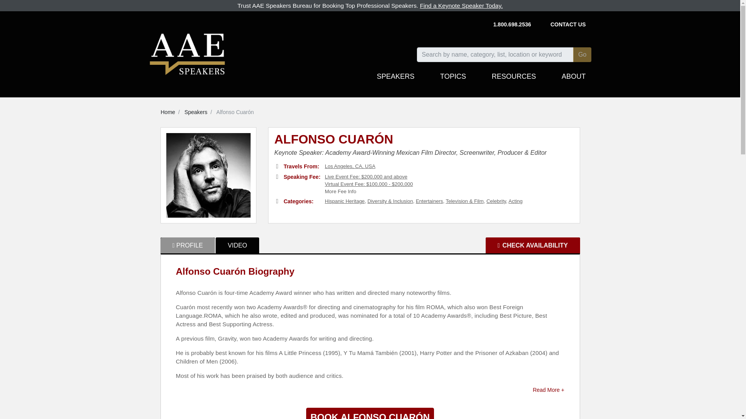 The height and width of the screenshot is (419, 746). I want to click on SPEAKERS, so click(396, 80).